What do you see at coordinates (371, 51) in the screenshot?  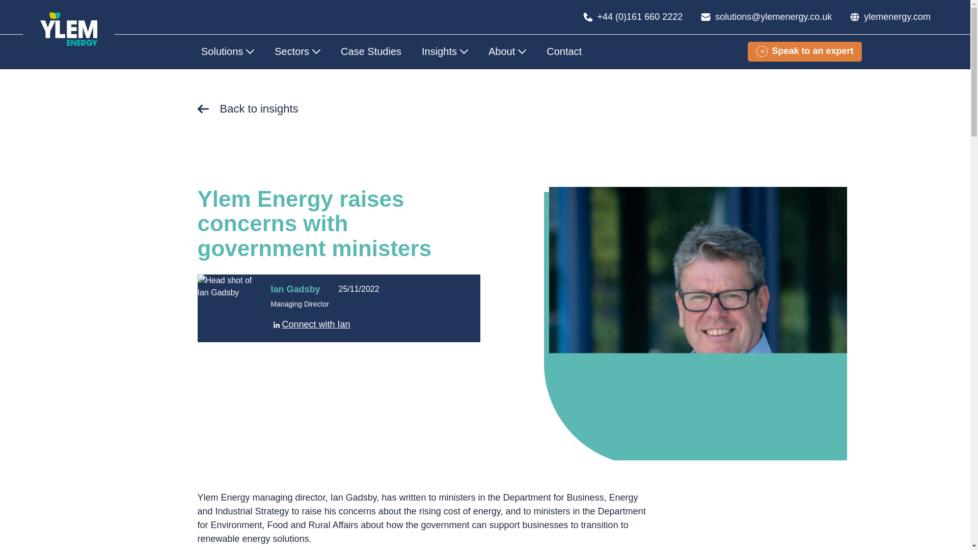 I see `Case Studies` at bounding box center [371, 51].